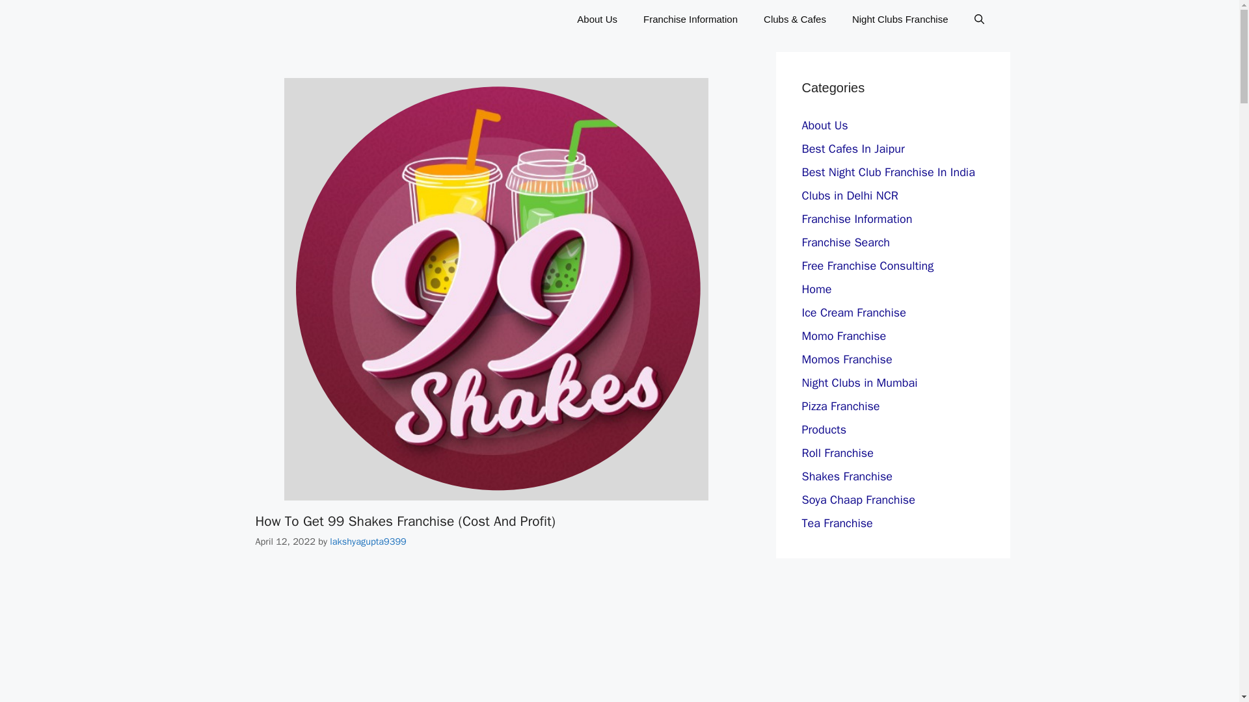 The width and height of the screenshot is (1249, 702). What do you see at coordinates (859, 382) in the screenshot?
I see `Night Clubs in Mumbai` at bounding box center [859, 382].